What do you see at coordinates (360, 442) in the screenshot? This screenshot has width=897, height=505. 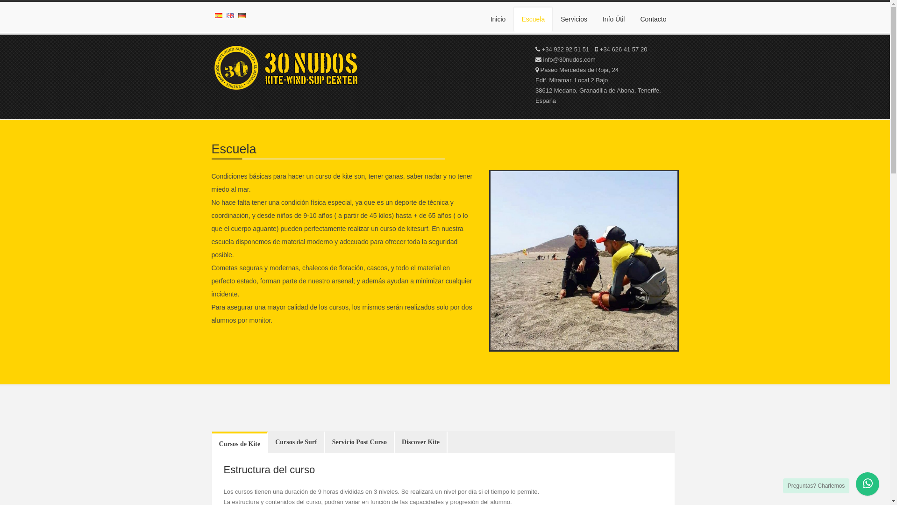 I see `Servicio Post Curso` at bounding box center [360, 442].